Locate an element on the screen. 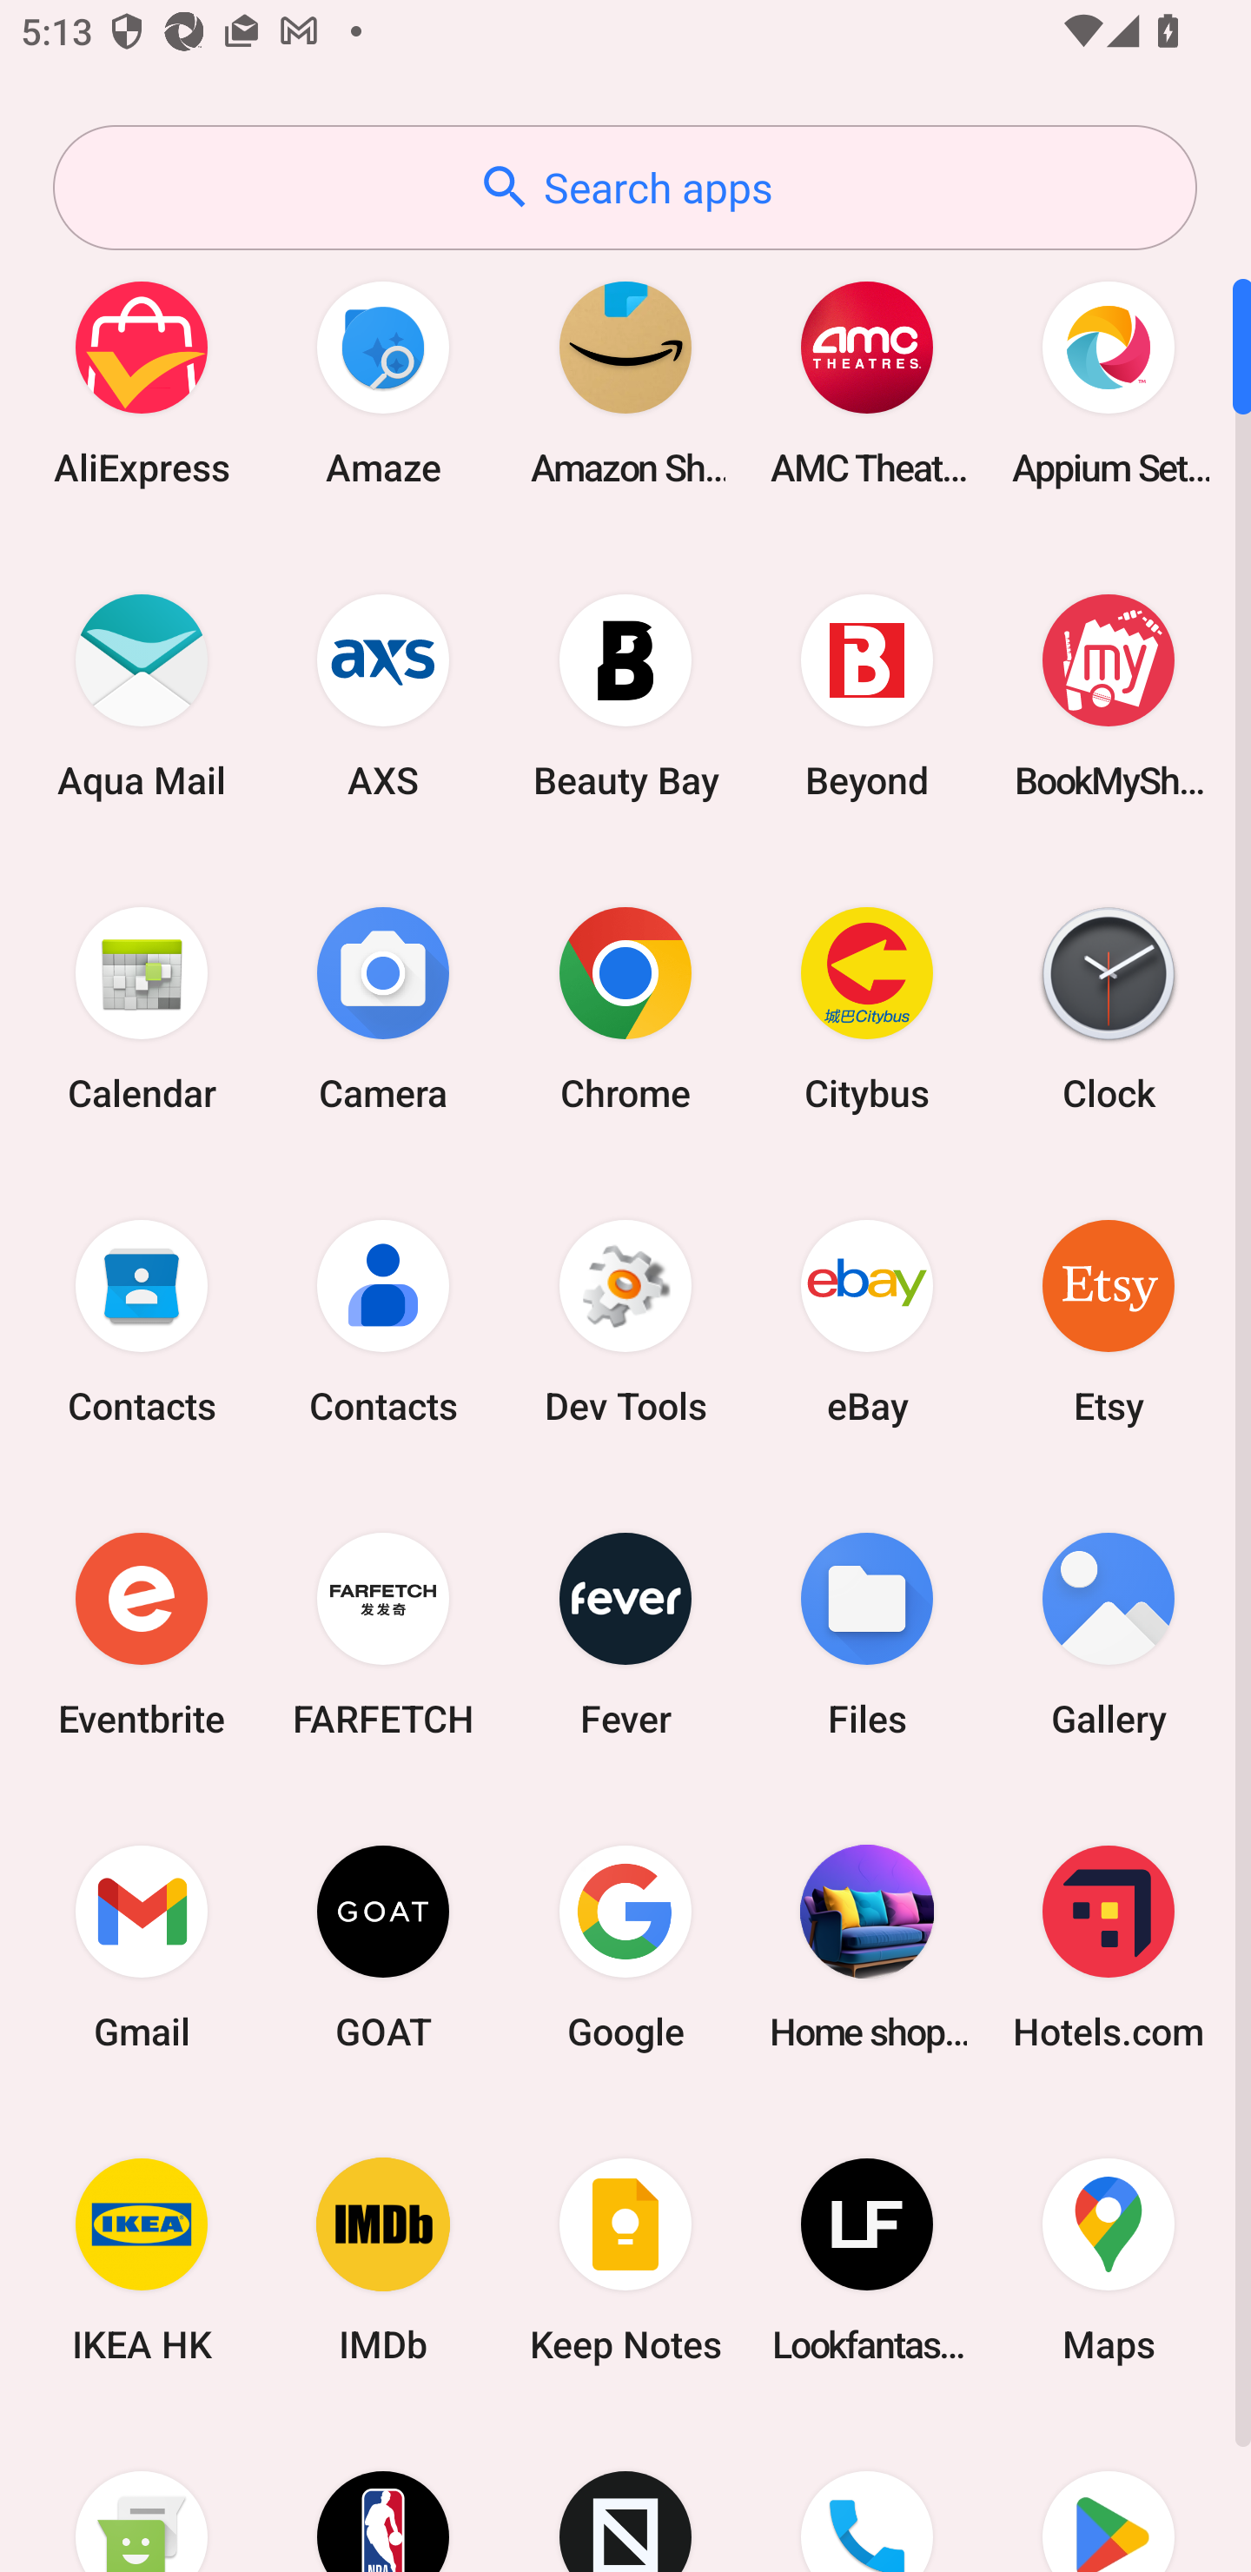  IMDb is located at coordinates (383, 2261).